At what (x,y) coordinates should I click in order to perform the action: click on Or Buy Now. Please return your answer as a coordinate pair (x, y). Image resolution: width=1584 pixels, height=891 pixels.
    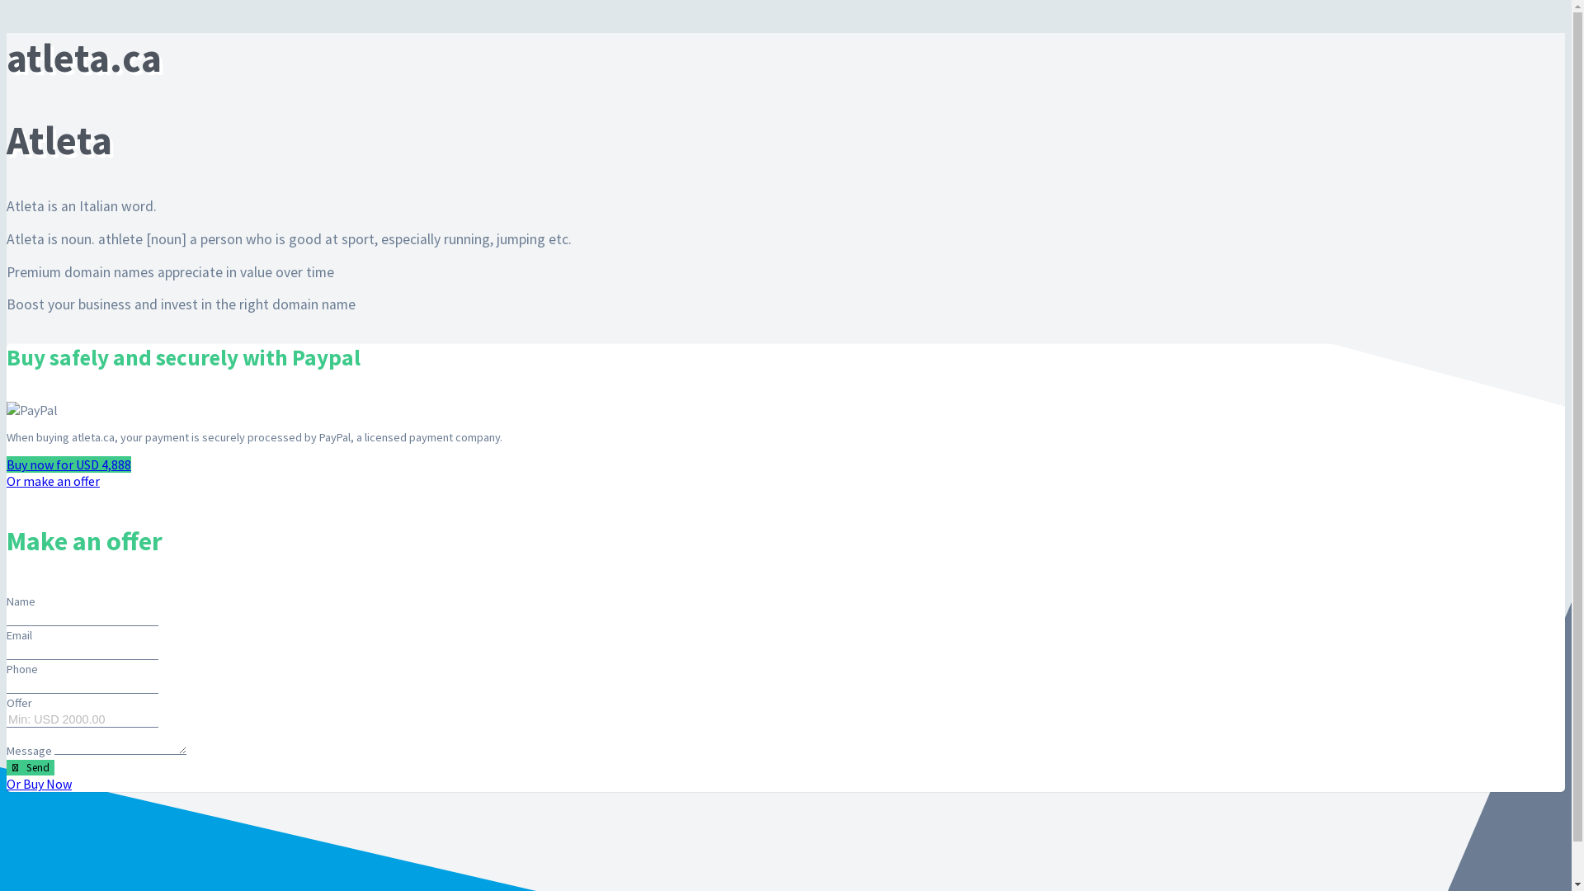
    Looking at the image, I should click on (40, 784).